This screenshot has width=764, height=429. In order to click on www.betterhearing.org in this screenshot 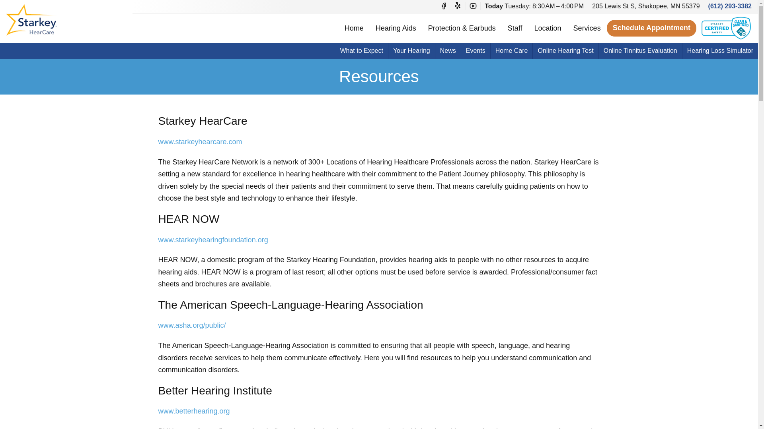, I will do `click(194, 411)`.